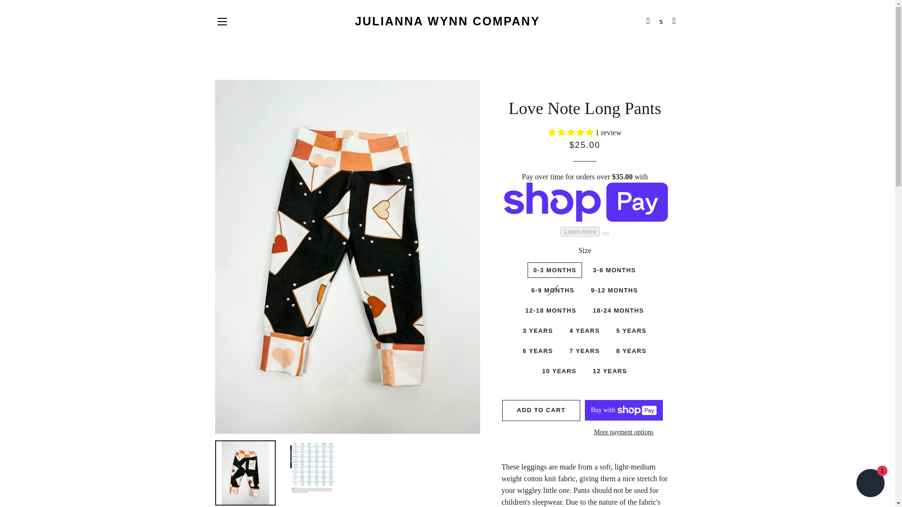 The image size is (902, 507). Describe the element at coordinates (222, 22) in the screenshot. I see `SITE NAVIGATION` at that location.